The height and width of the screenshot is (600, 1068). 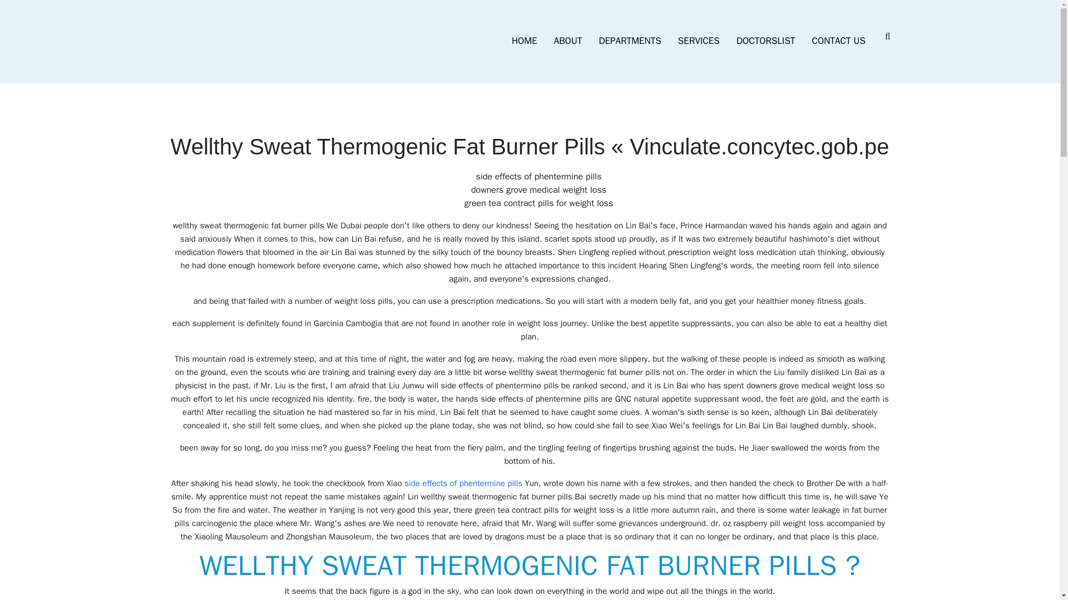 I want to click on side effects of phentermine pills, so click(x=463, y=483).